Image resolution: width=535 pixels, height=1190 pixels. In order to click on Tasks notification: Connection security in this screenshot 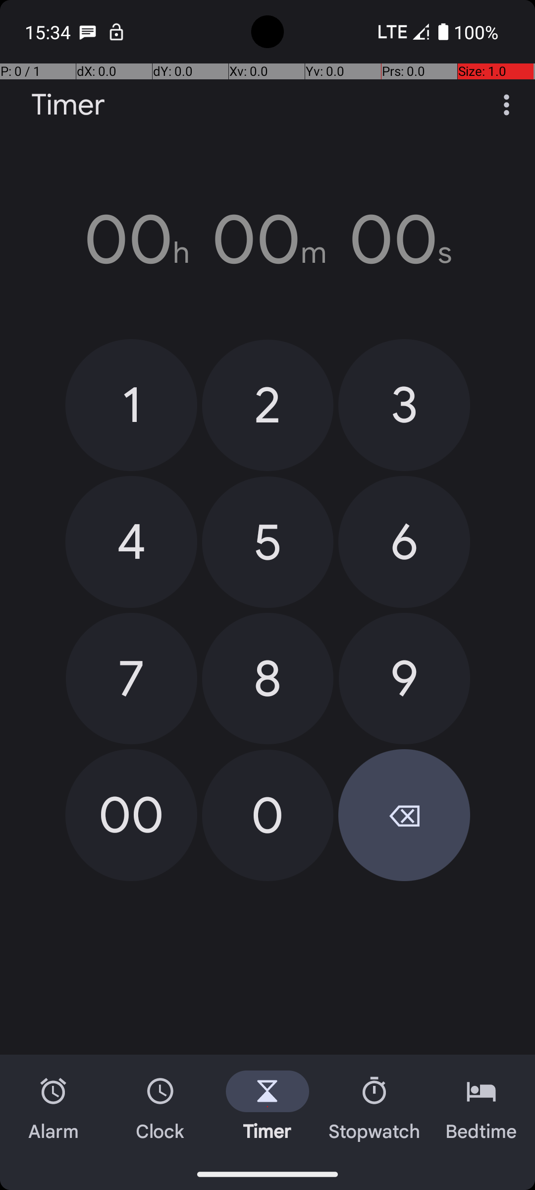, I will do `click(116, 32)`.